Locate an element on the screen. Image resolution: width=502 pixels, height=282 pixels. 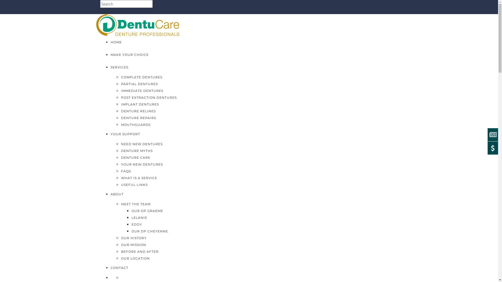
DENTURE MYTHS is located at coordinates (136, 151).